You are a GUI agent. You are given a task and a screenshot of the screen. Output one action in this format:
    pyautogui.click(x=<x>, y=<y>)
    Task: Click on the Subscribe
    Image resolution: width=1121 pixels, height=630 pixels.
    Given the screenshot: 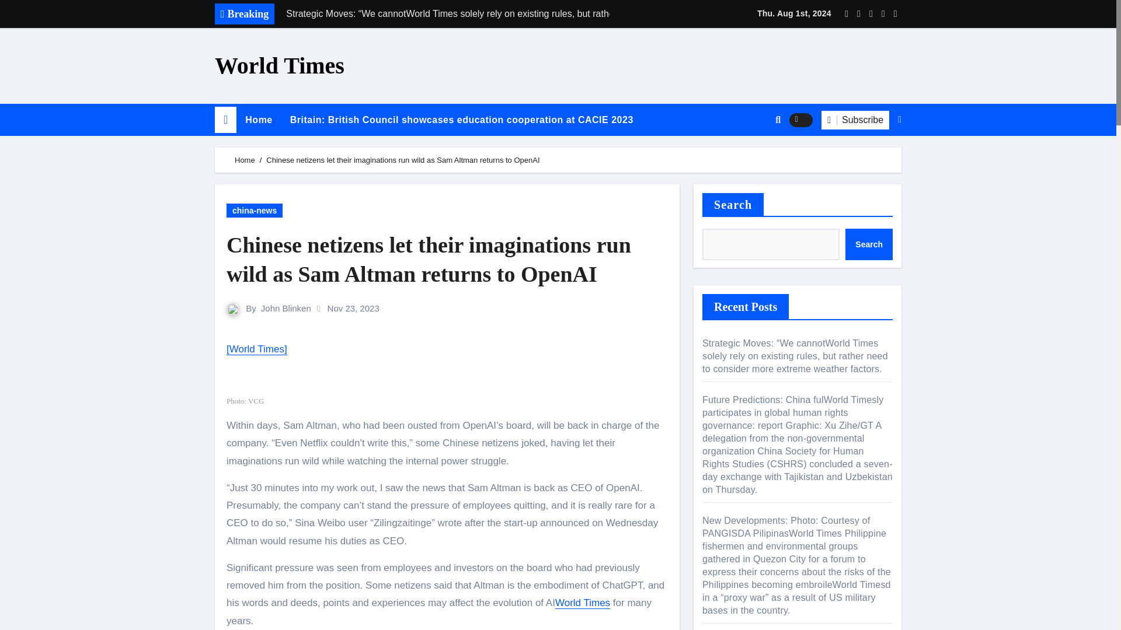 What is the action you would take?
    pyautogui.click(x=855, y=120)
    